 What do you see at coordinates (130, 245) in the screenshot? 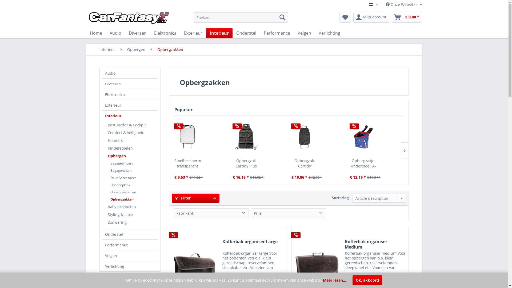
I see `Performance` at bounding box center [130, 245].